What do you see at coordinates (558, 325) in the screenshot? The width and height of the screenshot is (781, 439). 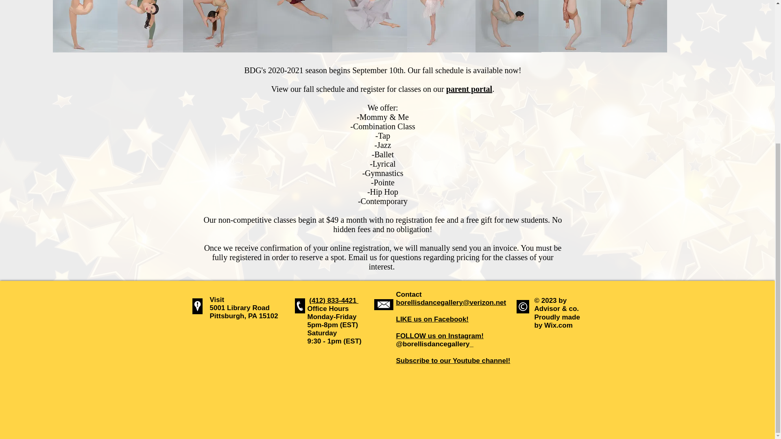 I see `Wix.com` at bounding box center [558, 325].